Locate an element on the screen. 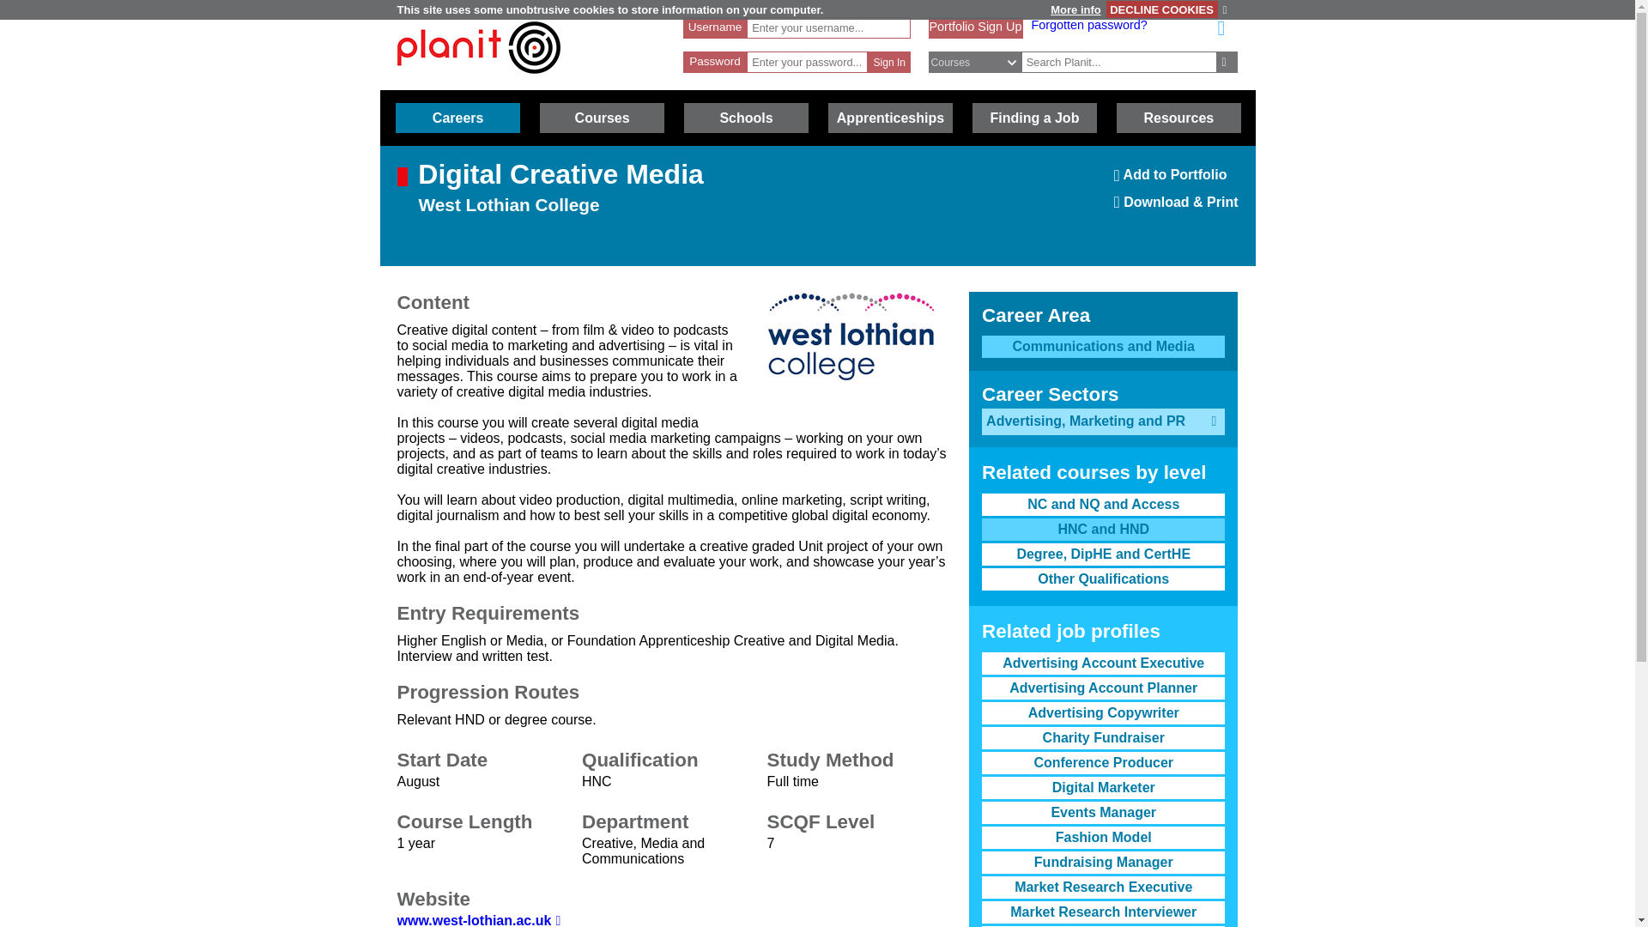 This screenshot has width=1648, height=927. Careers is located at coordinates (457, 118).